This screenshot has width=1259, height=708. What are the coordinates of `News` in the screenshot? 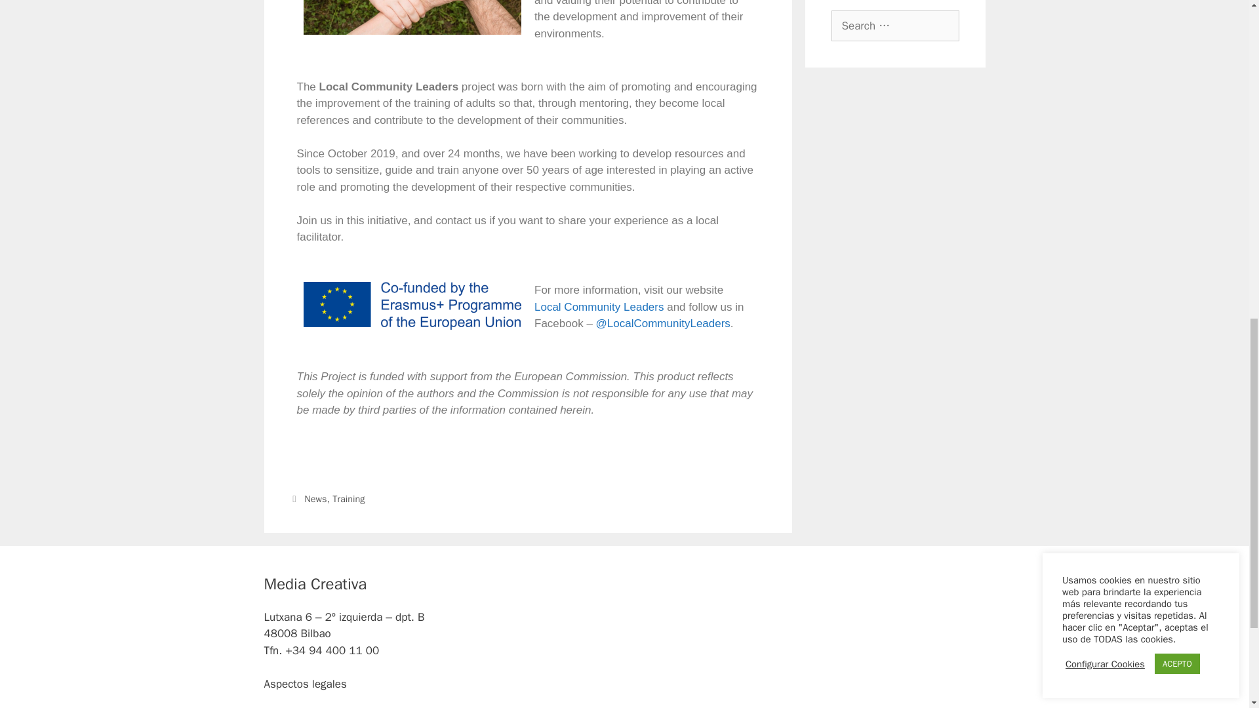 It's located at (315, 498).